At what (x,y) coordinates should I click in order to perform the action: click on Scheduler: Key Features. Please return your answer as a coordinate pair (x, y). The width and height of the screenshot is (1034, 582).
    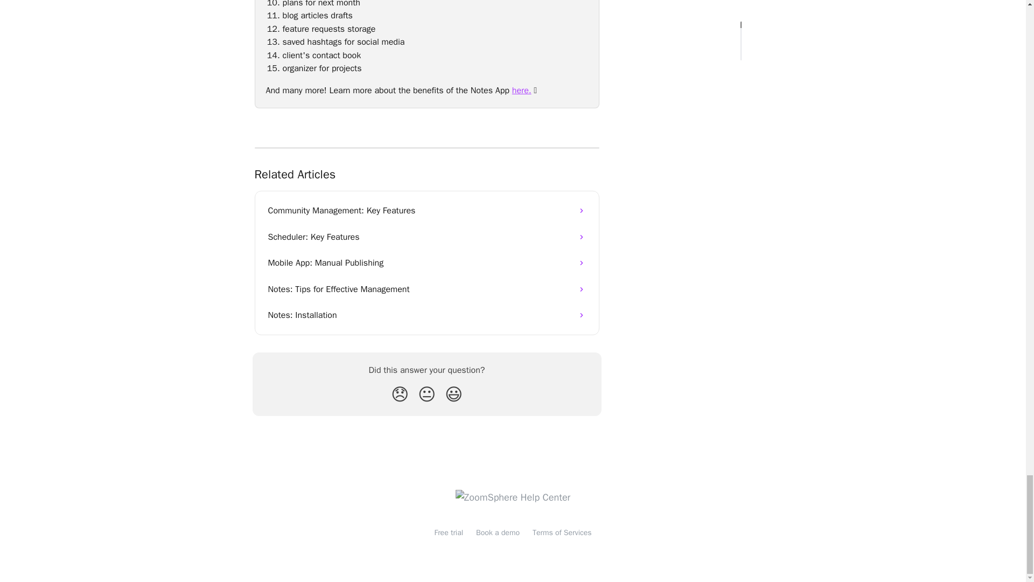
    Looking at the image, I should click on (427, 237).